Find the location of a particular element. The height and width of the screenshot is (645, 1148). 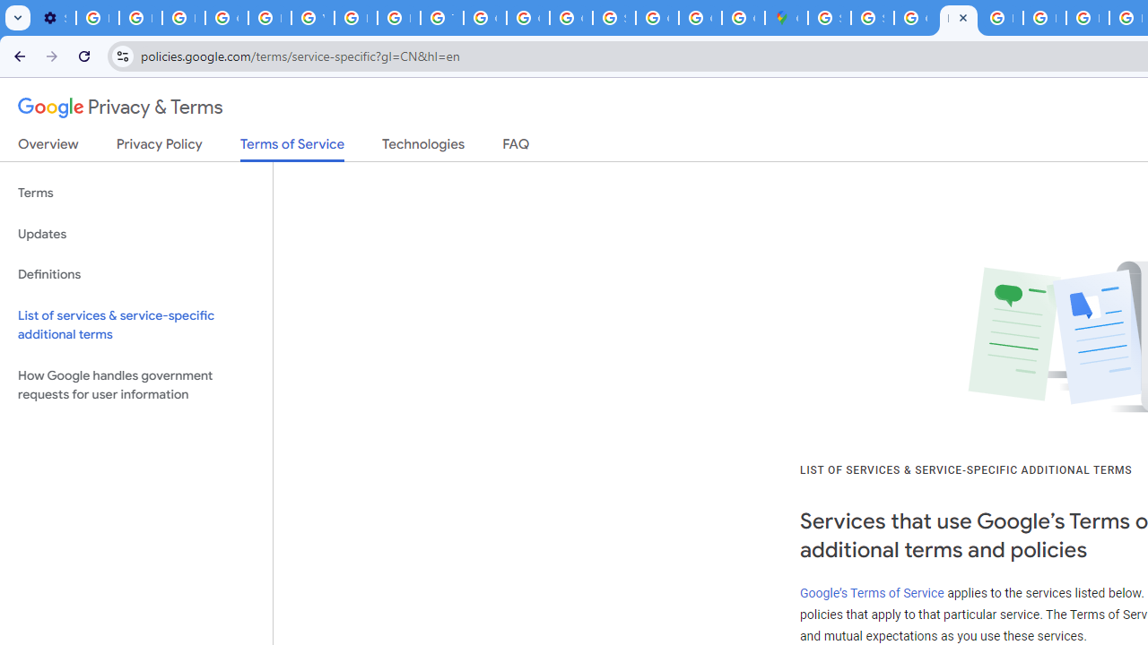

Blogger Policies and Guidelines - Transparency Center is located at coordinates (1001, 18).